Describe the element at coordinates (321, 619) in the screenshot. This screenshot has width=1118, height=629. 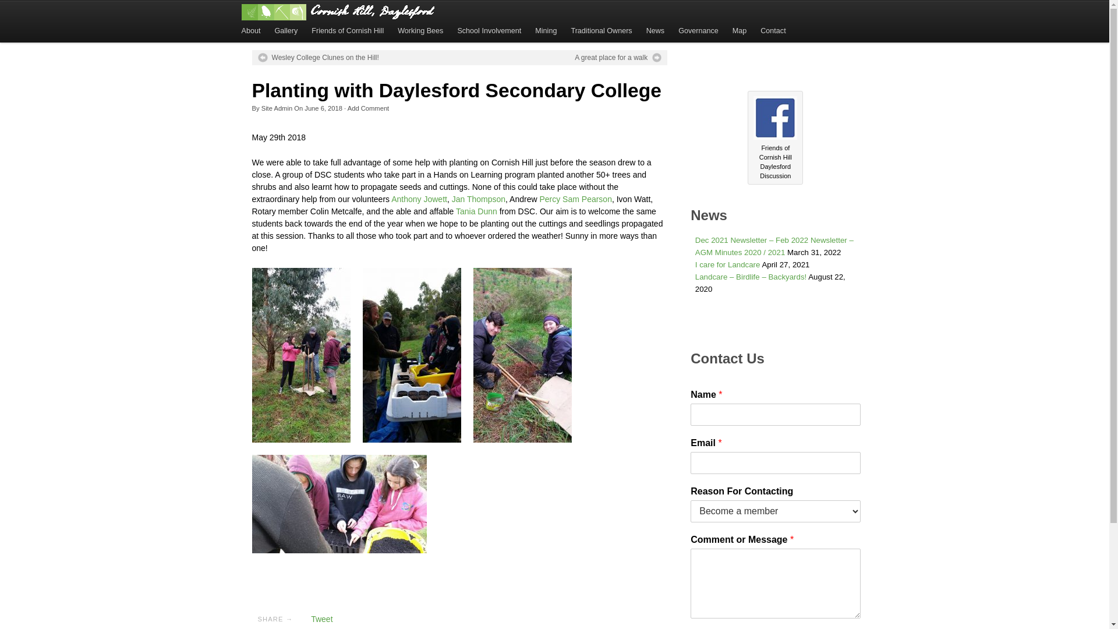
I see `Tweet` at that location.